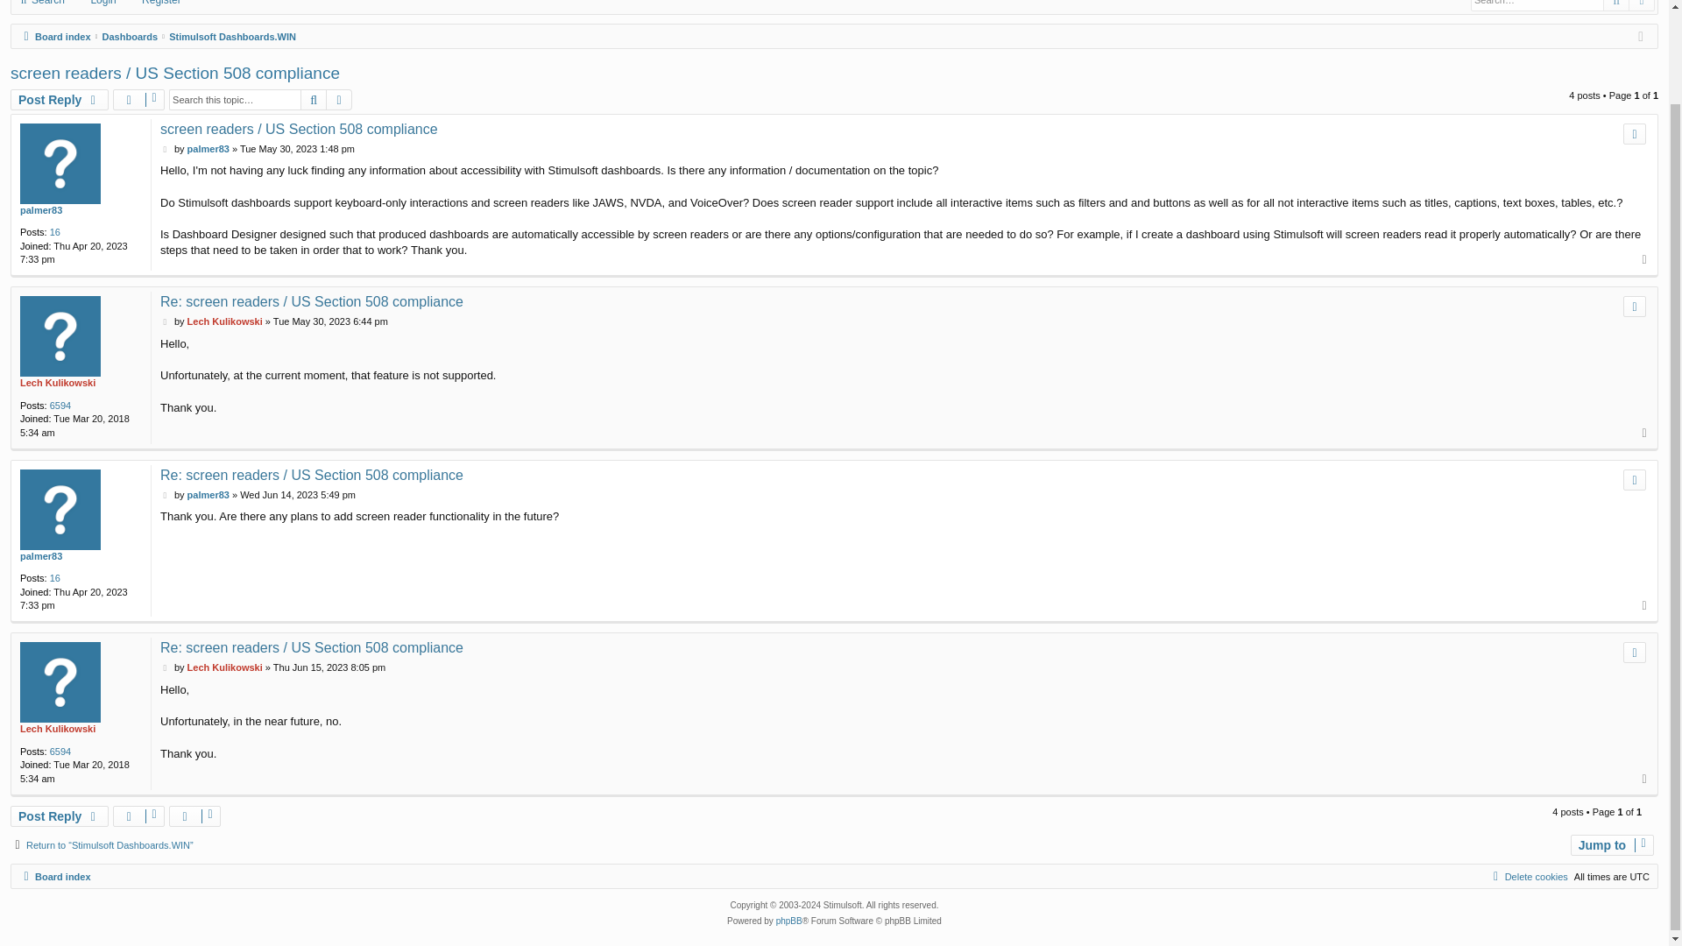 The height and width of the screenshot is (946, 1682). What do you see at coordinates (208, 149) in the screenshot?
I see `palmer83` at bounding box center [208, 149].